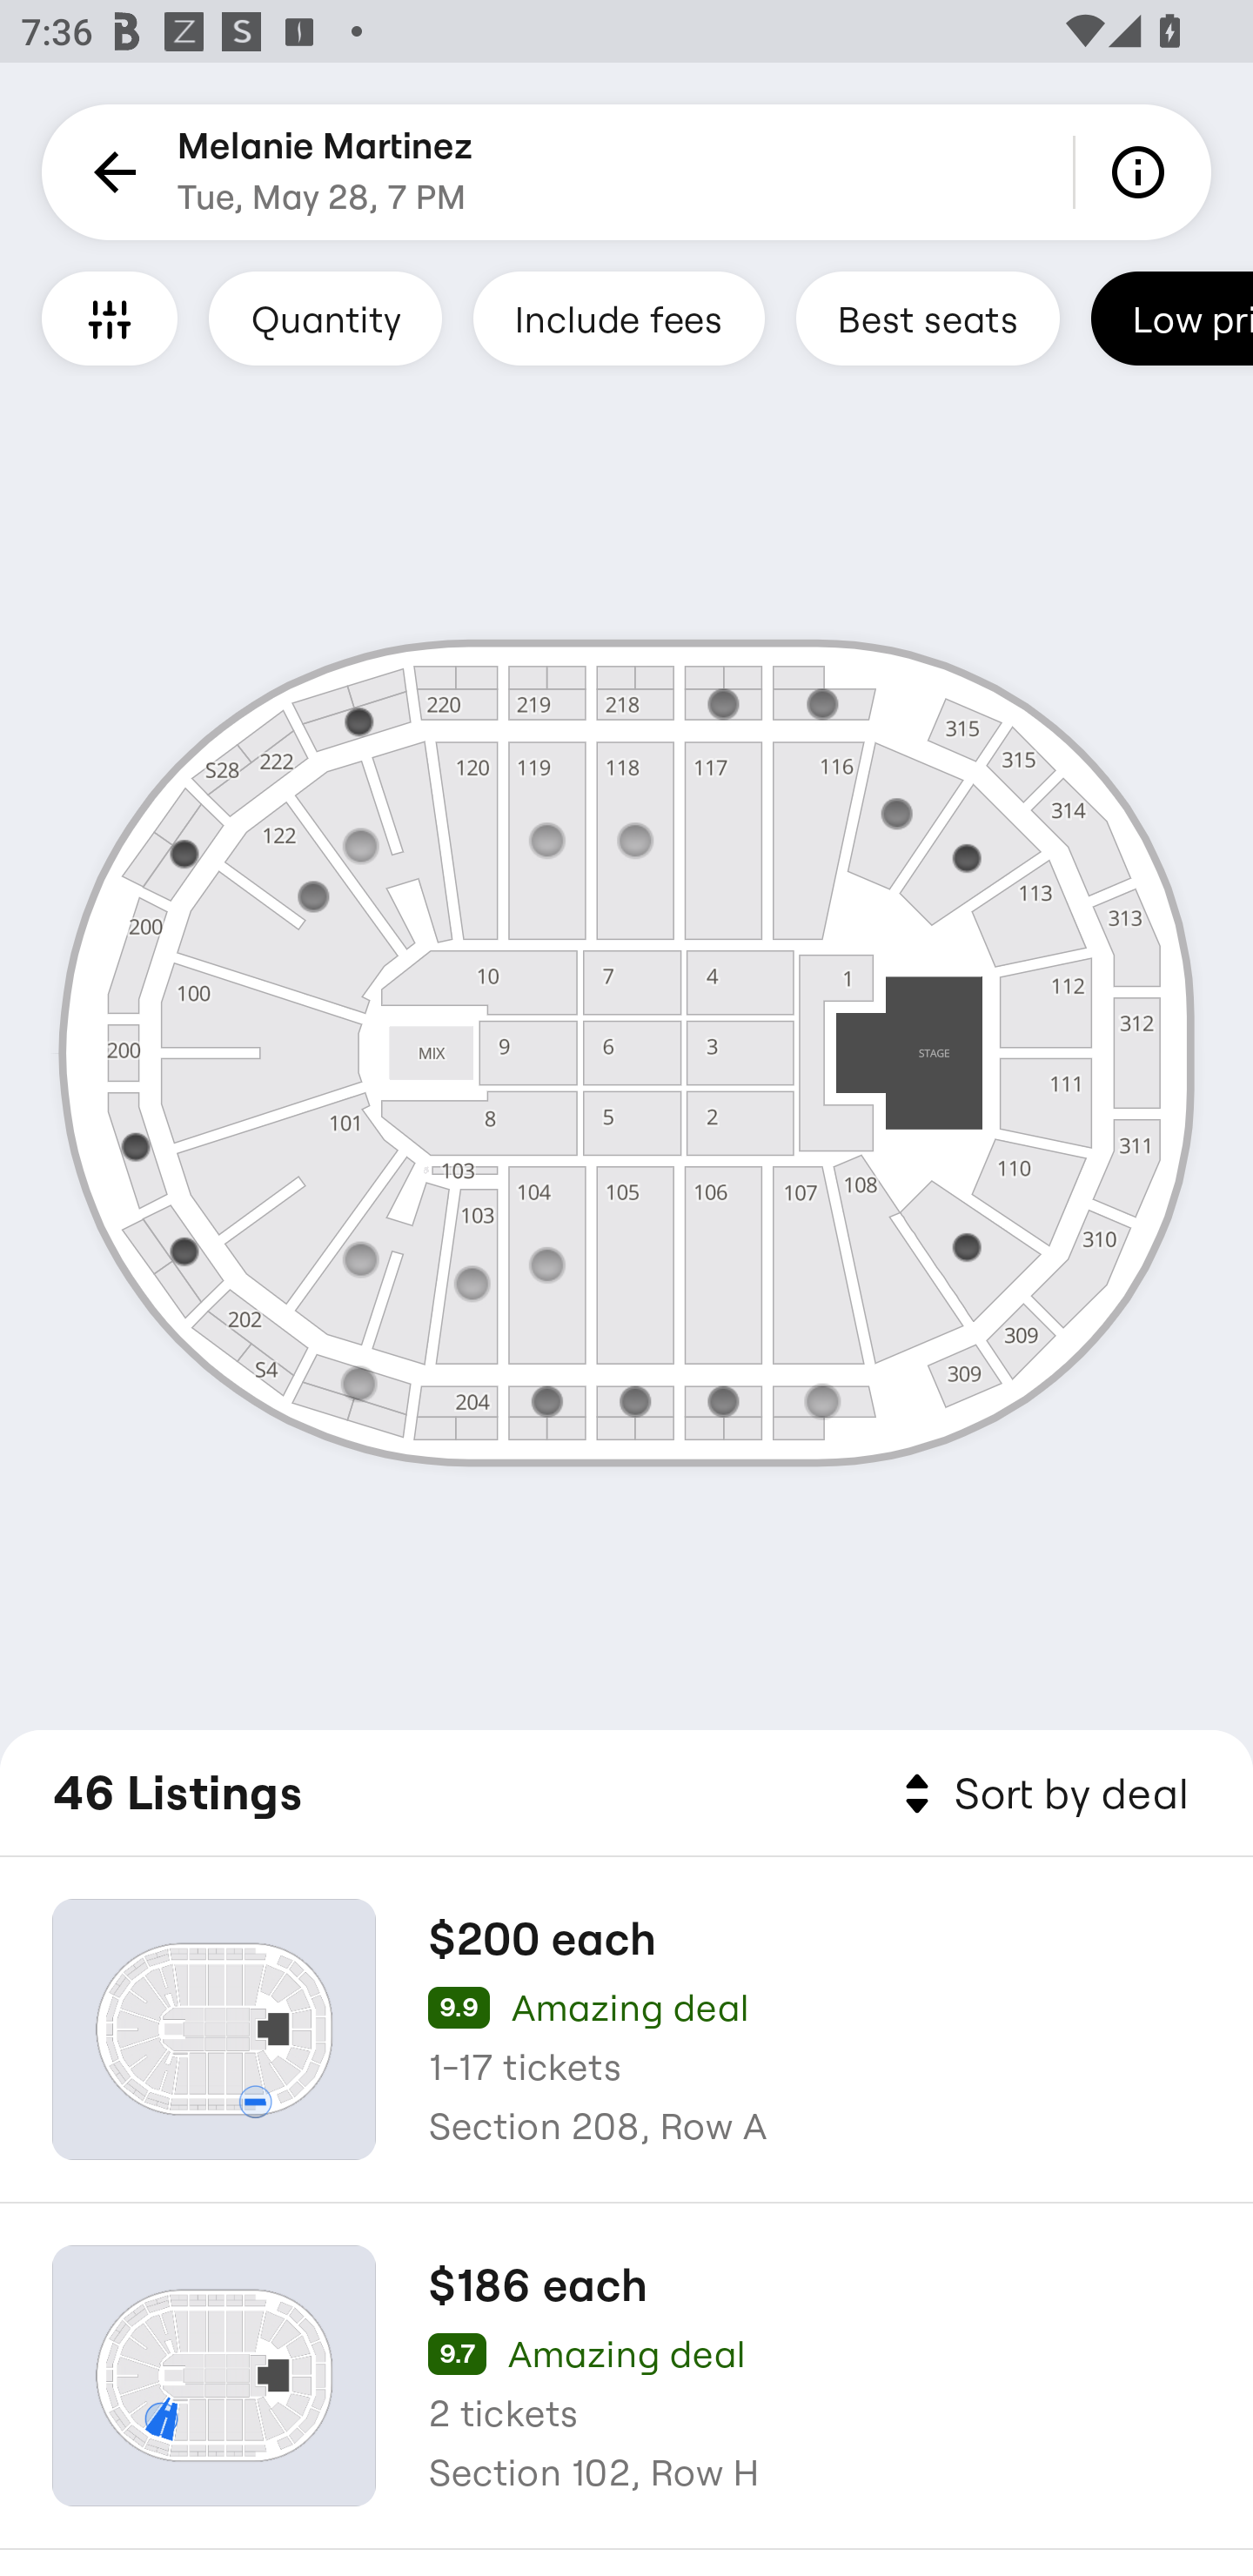 The height and width of the screenshot is (2576, 1253). Describe the element at coordinates (1041, 1794) in the screenshot. I see `Sort by deal` at that location.